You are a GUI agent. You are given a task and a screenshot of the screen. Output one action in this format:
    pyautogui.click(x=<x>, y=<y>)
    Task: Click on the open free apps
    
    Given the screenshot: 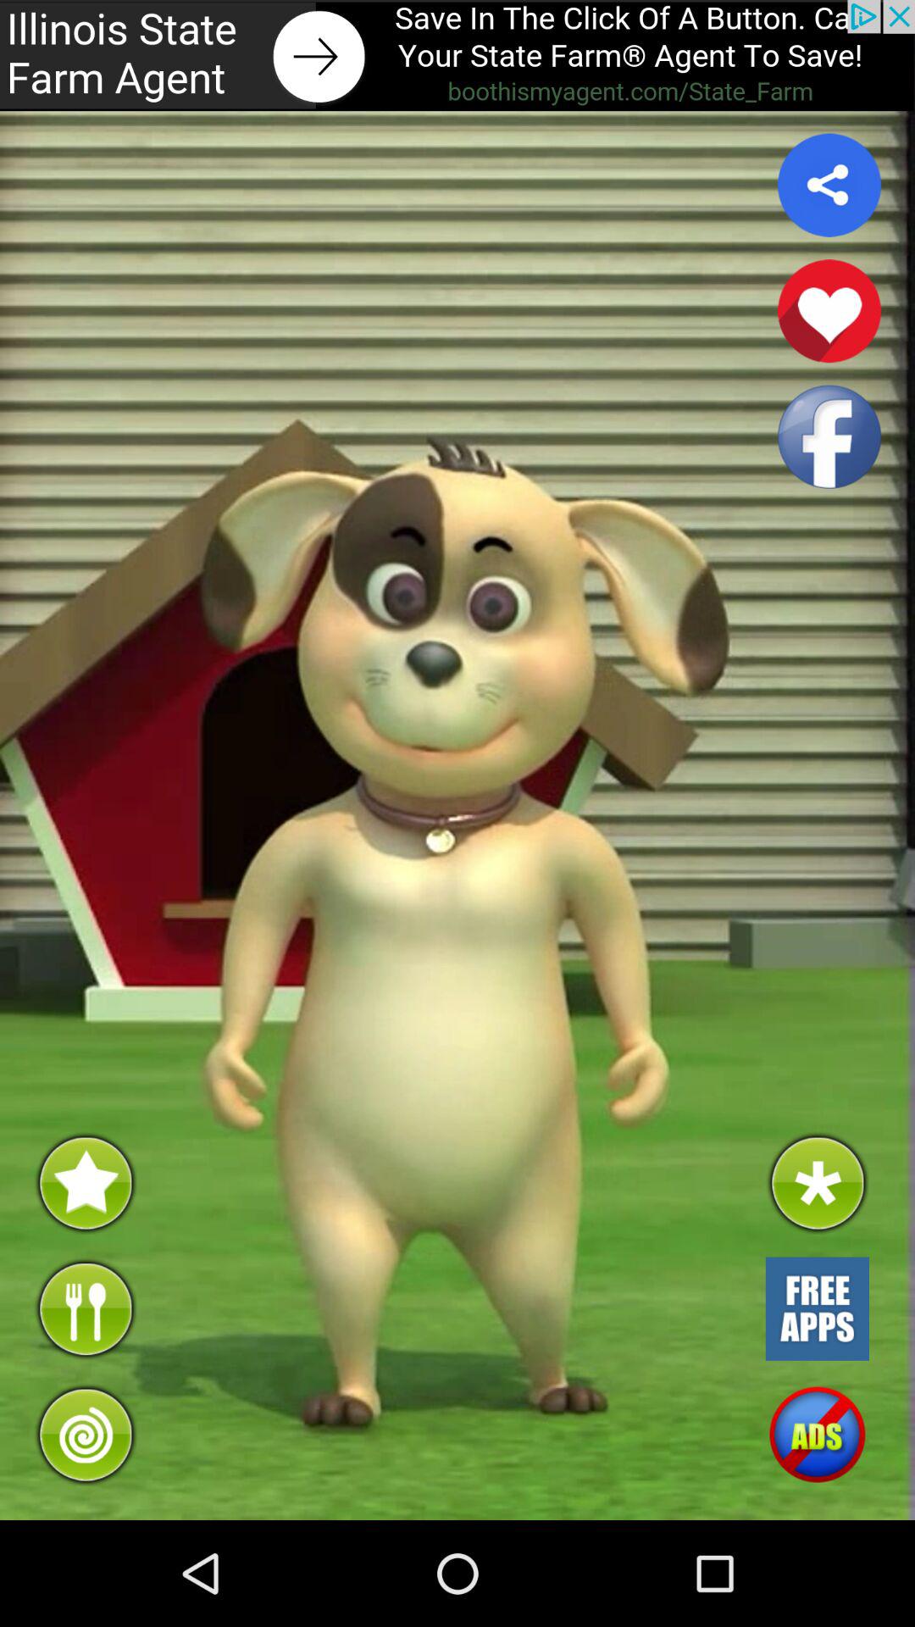 What is the action you would take?
    pyautogui.click(x=817, y=1308)
    